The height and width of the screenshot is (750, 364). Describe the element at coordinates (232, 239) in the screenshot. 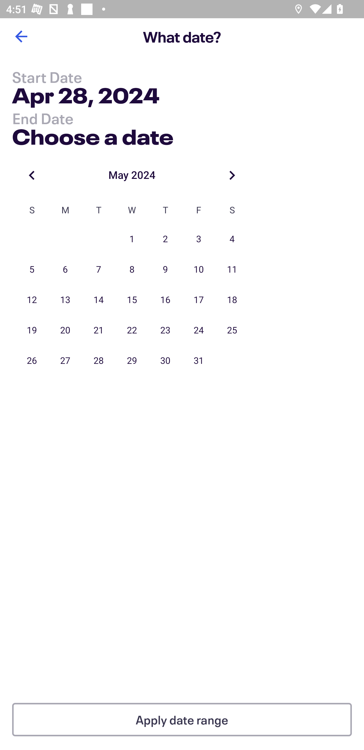

I see `4 04 May 2024` at that location.